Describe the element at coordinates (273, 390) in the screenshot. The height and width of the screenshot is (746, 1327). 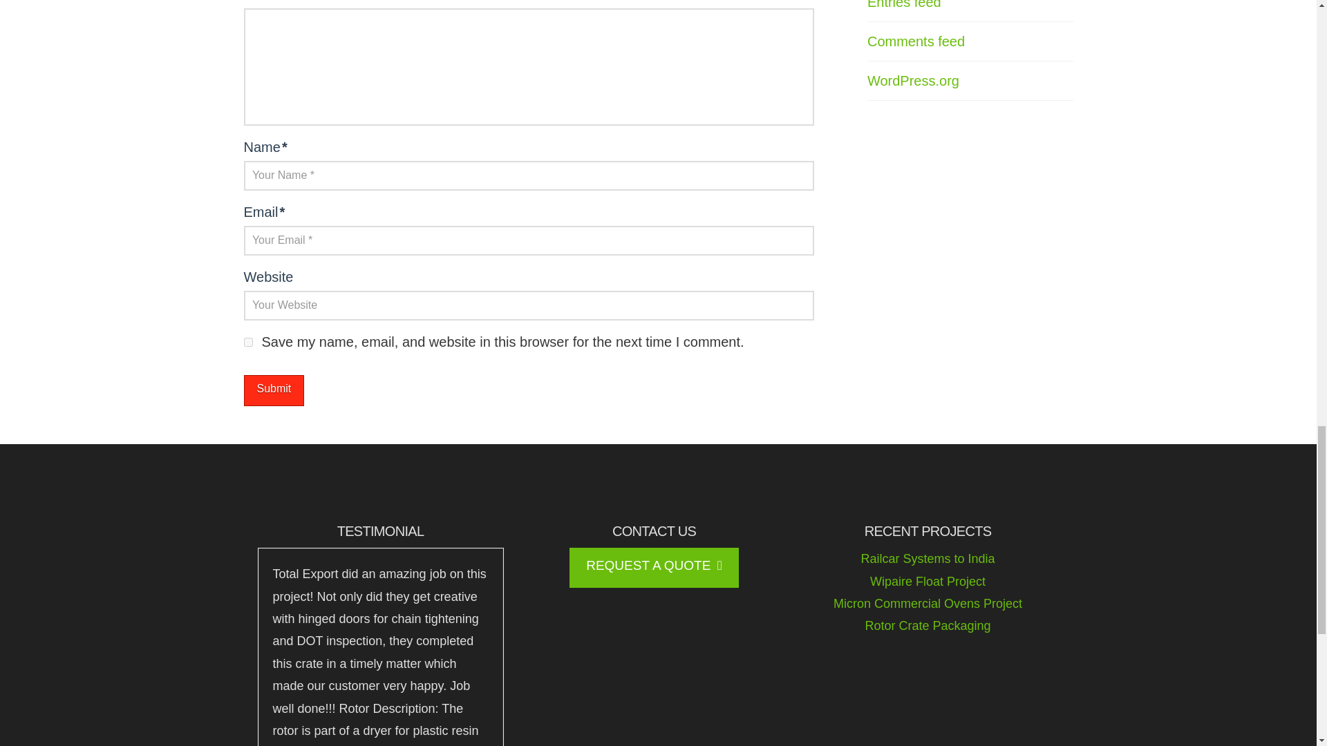
I see `Submit` at that location.